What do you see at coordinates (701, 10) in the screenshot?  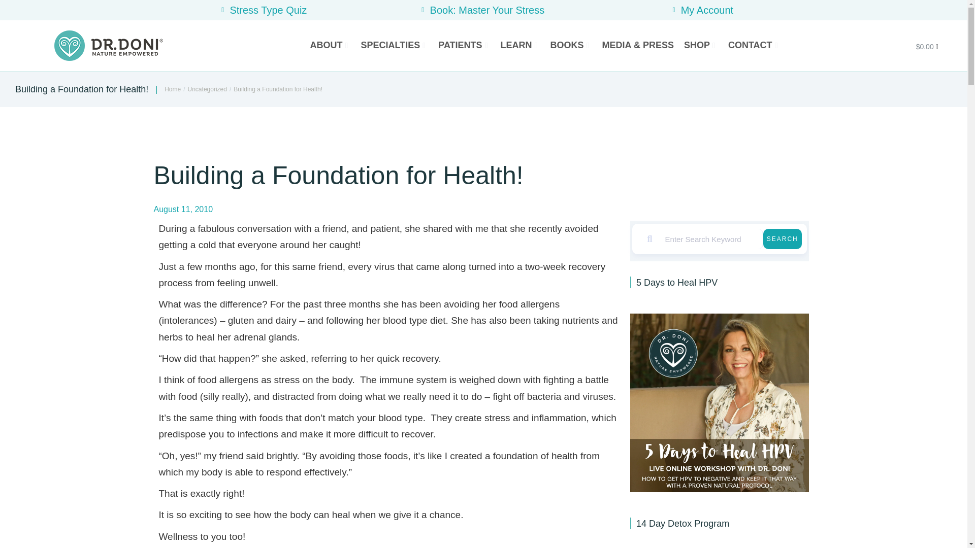 I see `My Account` at bounding box center [701, 10].